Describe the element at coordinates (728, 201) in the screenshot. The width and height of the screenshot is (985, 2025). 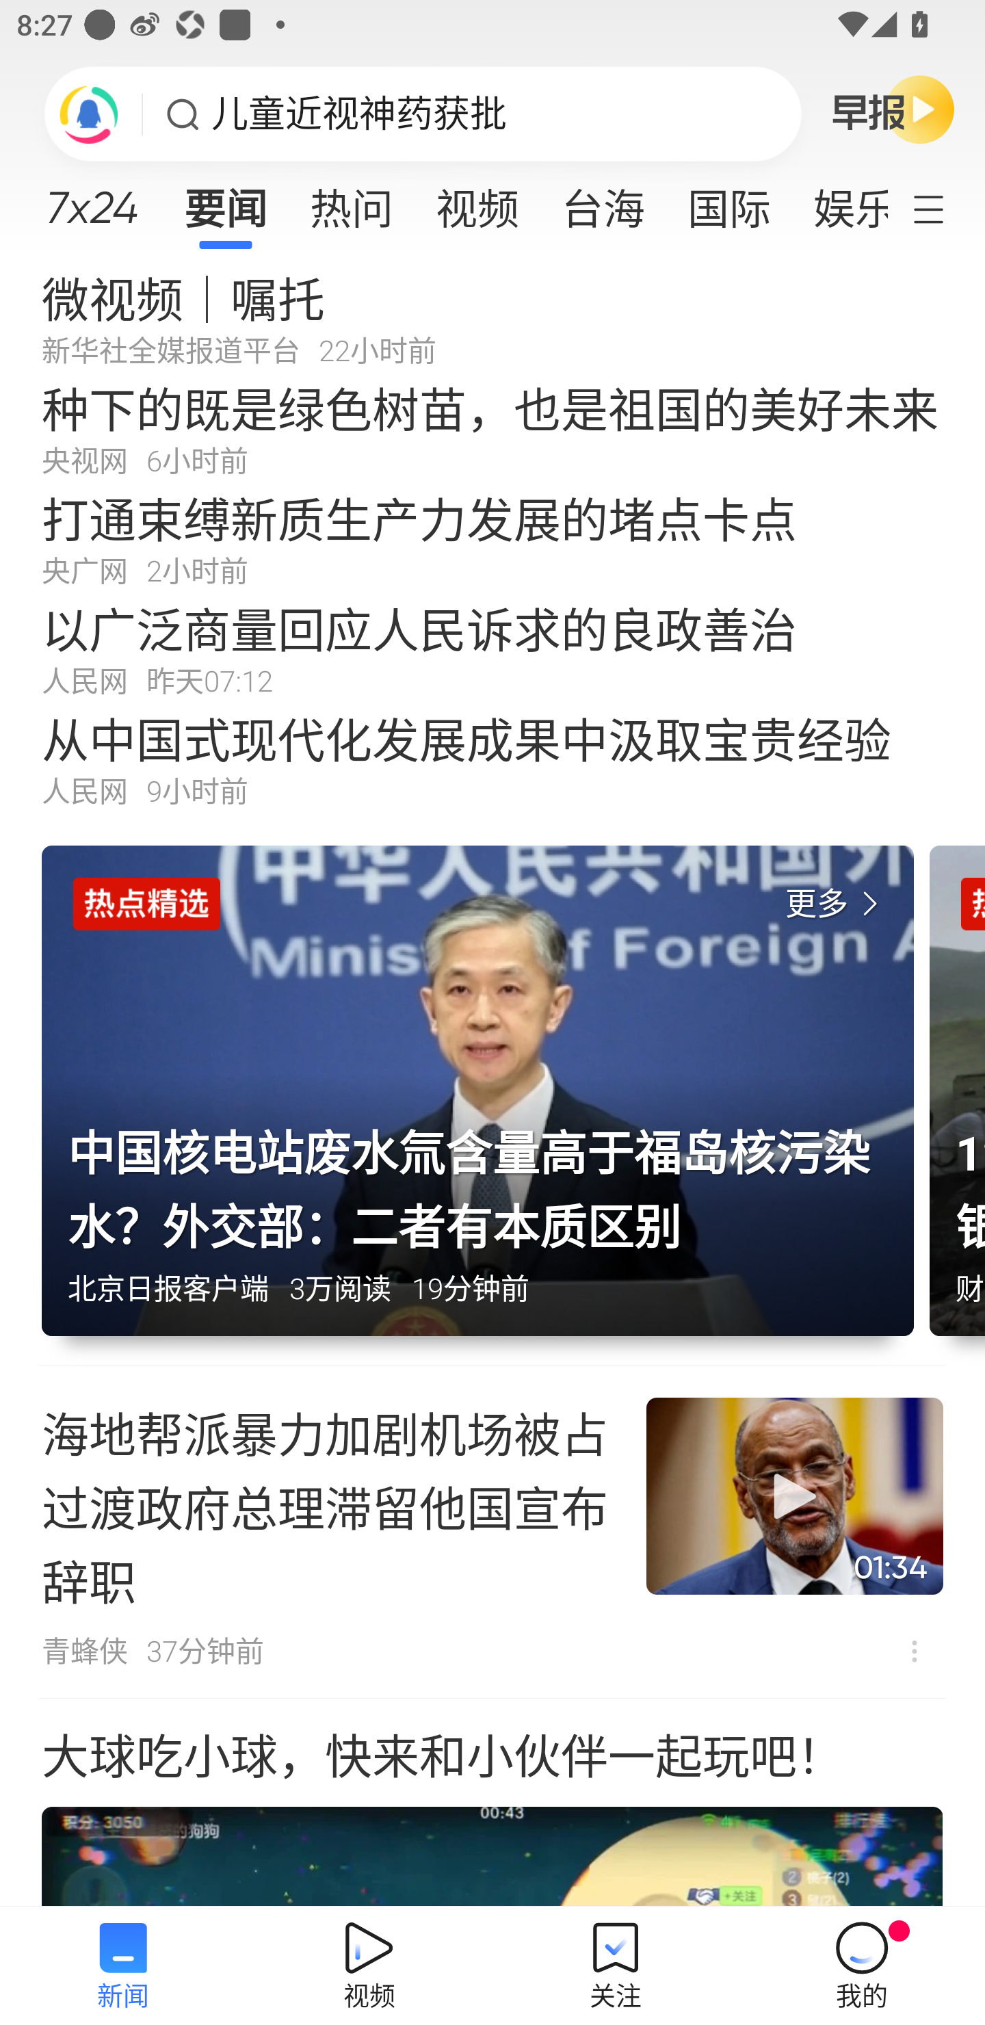
I see `国际` at that location.